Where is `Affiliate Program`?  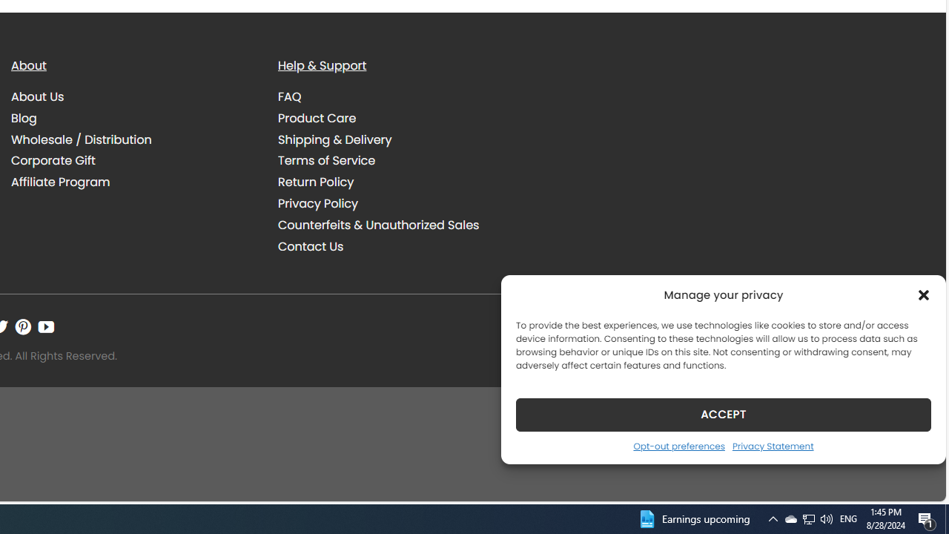
Affiliate Program is located at coordinates (61, 182).